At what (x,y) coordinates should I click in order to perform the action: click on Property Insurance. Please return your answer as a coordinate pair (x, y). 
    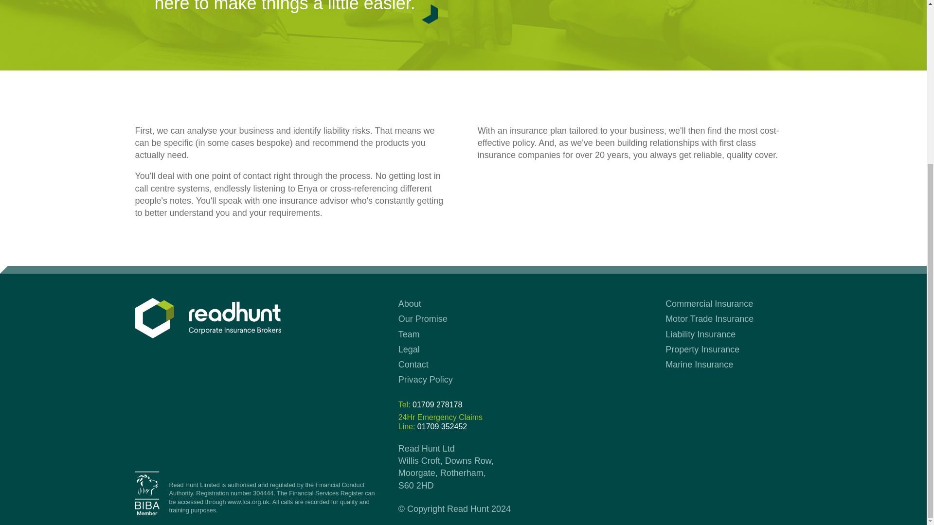
    Looking at the image, I should click on (709, 319).